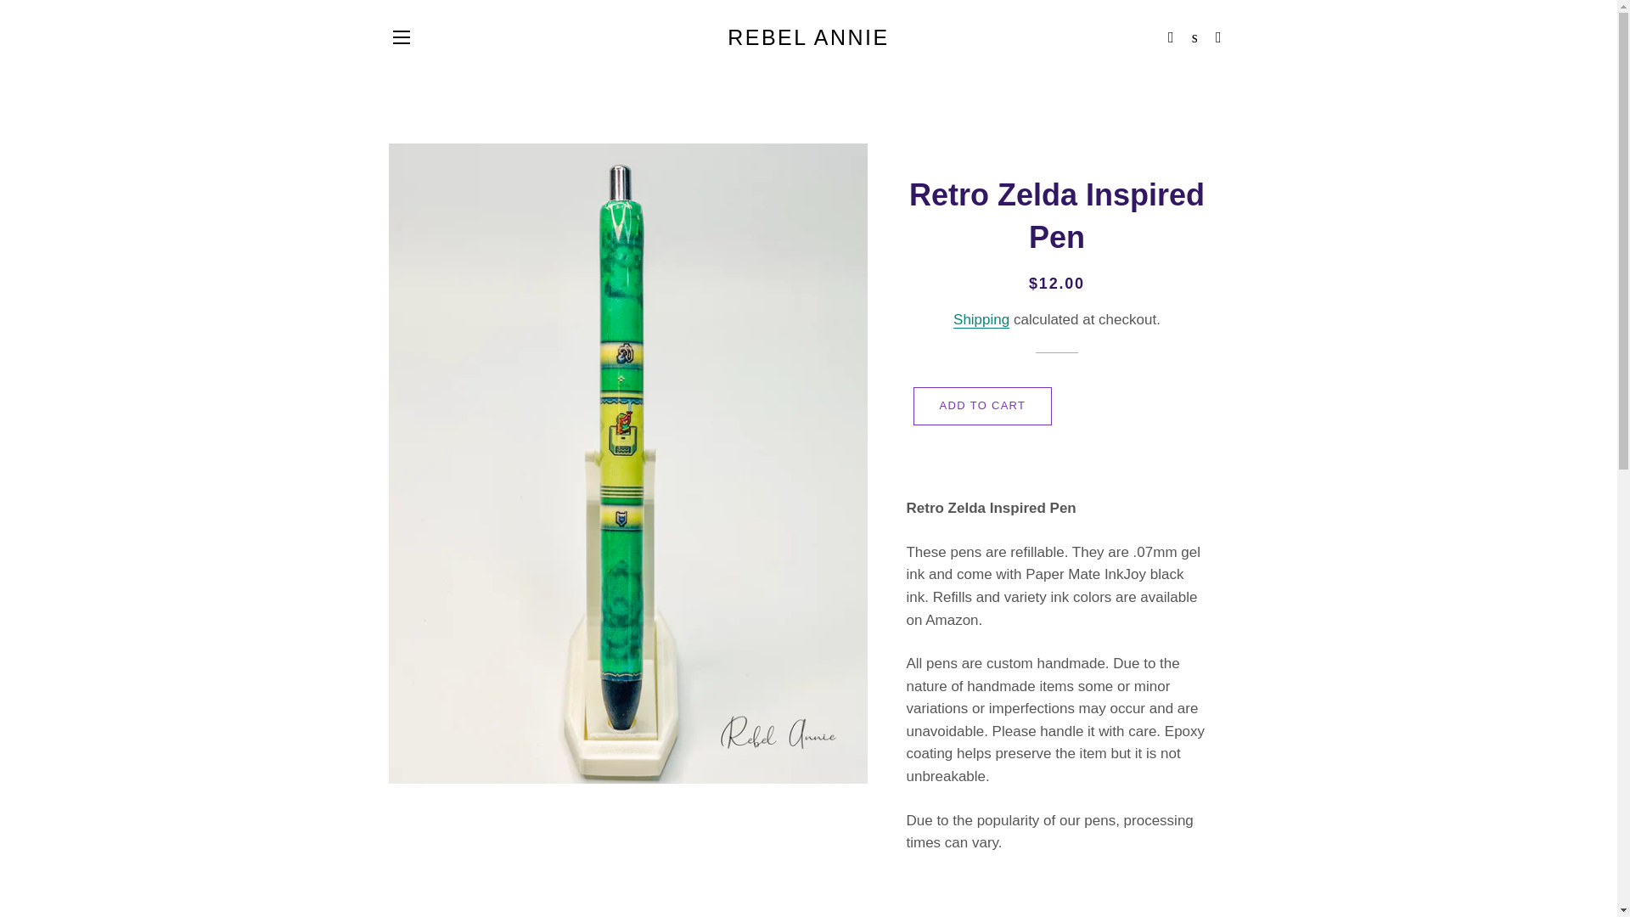 The width and height of the screenshot is (1630, 917). I want to click on Pin on Pinterest, so click(401, 37).